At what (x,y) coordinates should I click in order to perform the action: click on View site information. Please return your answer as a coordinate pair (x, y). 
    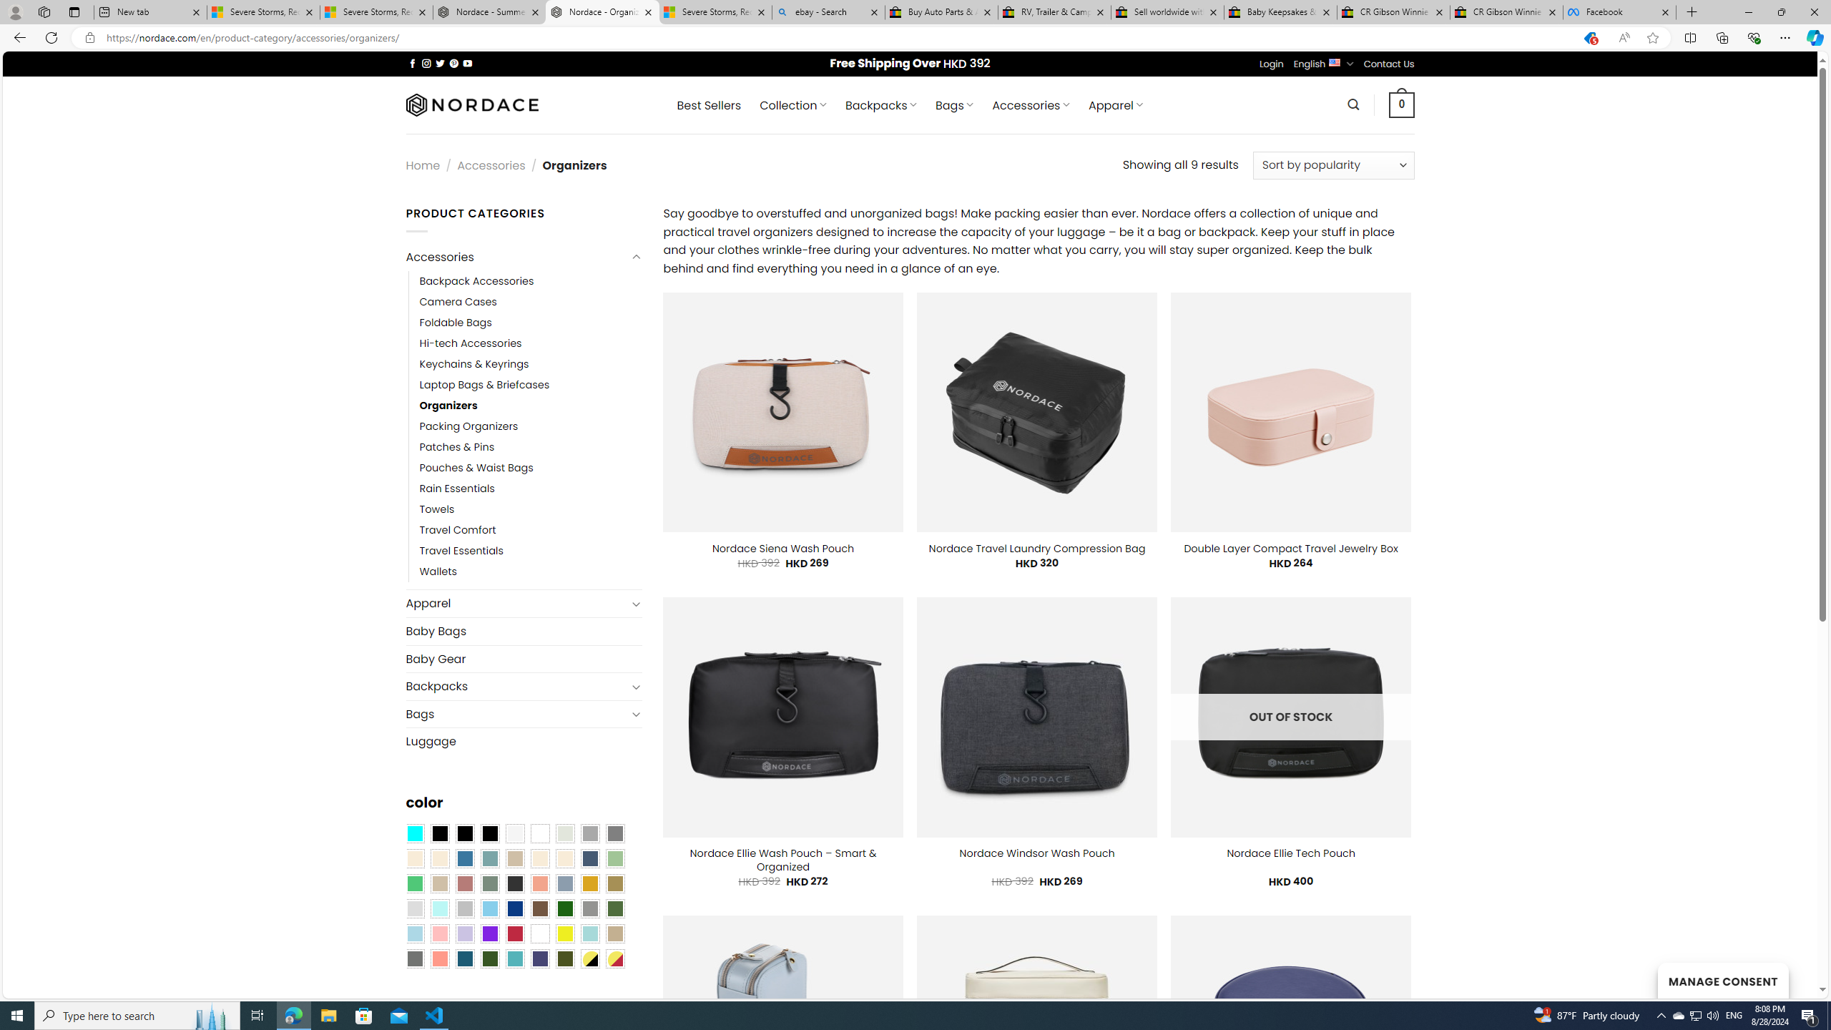
    Looking at the image, I should click on (89, 38).